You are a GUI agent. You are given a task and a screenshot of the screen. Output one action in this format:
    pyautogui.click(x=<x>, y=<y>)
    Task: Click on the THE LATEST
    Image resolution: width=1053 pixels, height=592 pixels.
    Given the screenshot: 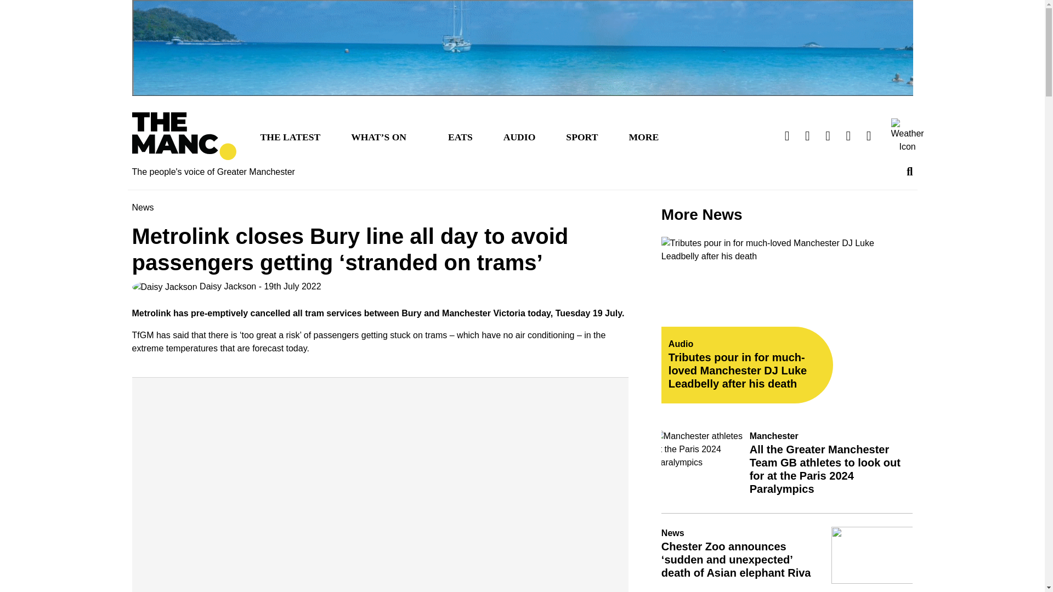 What is the action you would take?
    pyautogui.click(x=290, y=136)
    